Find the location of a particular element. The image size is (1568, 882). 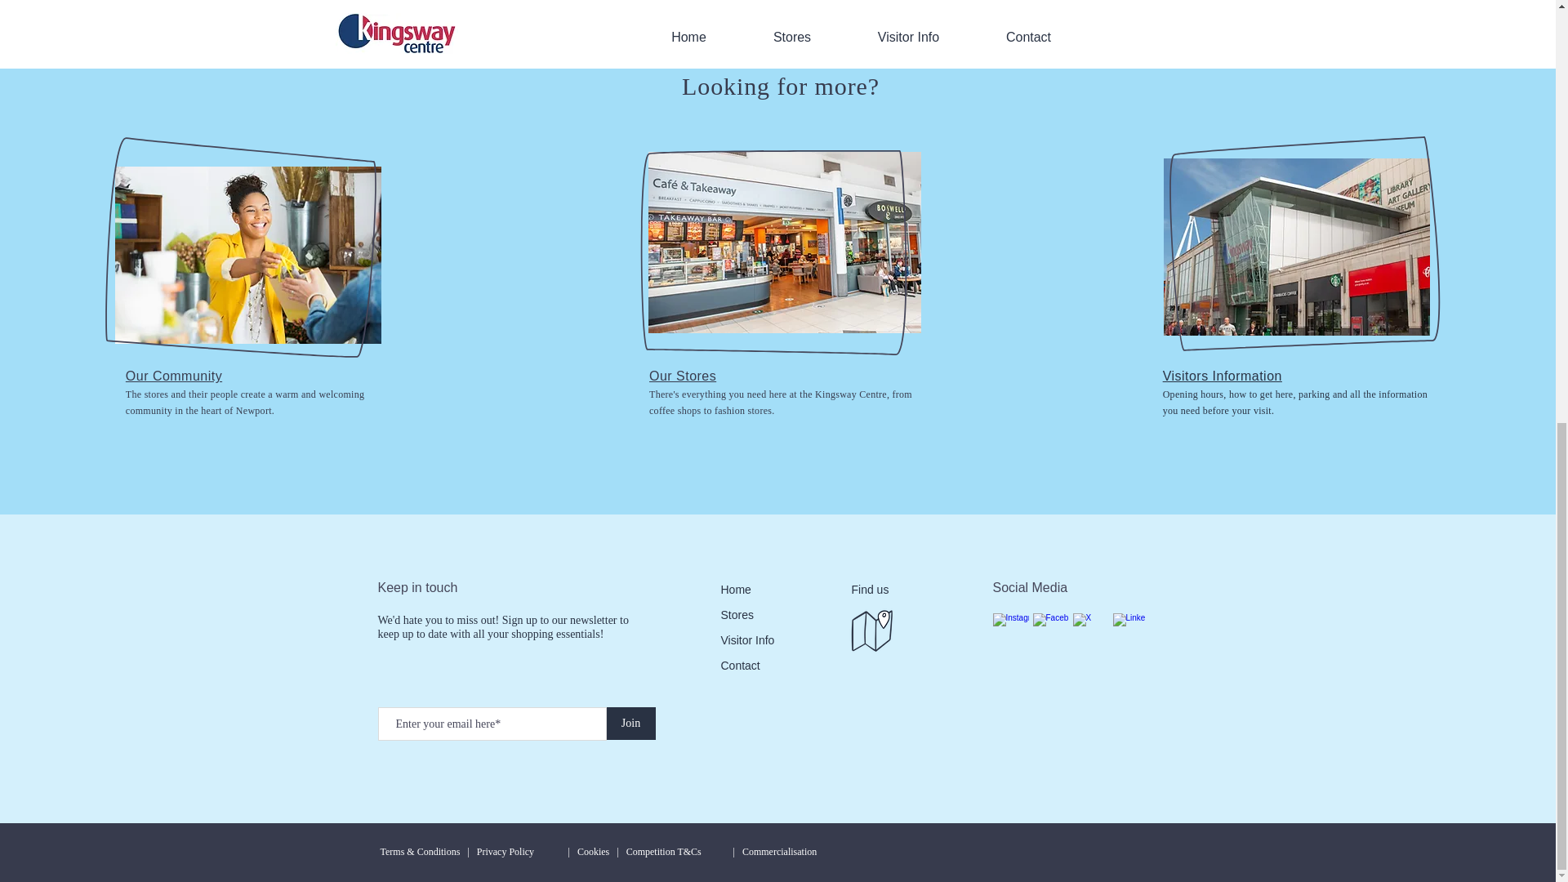

Join is located at coordinates (630, 724).